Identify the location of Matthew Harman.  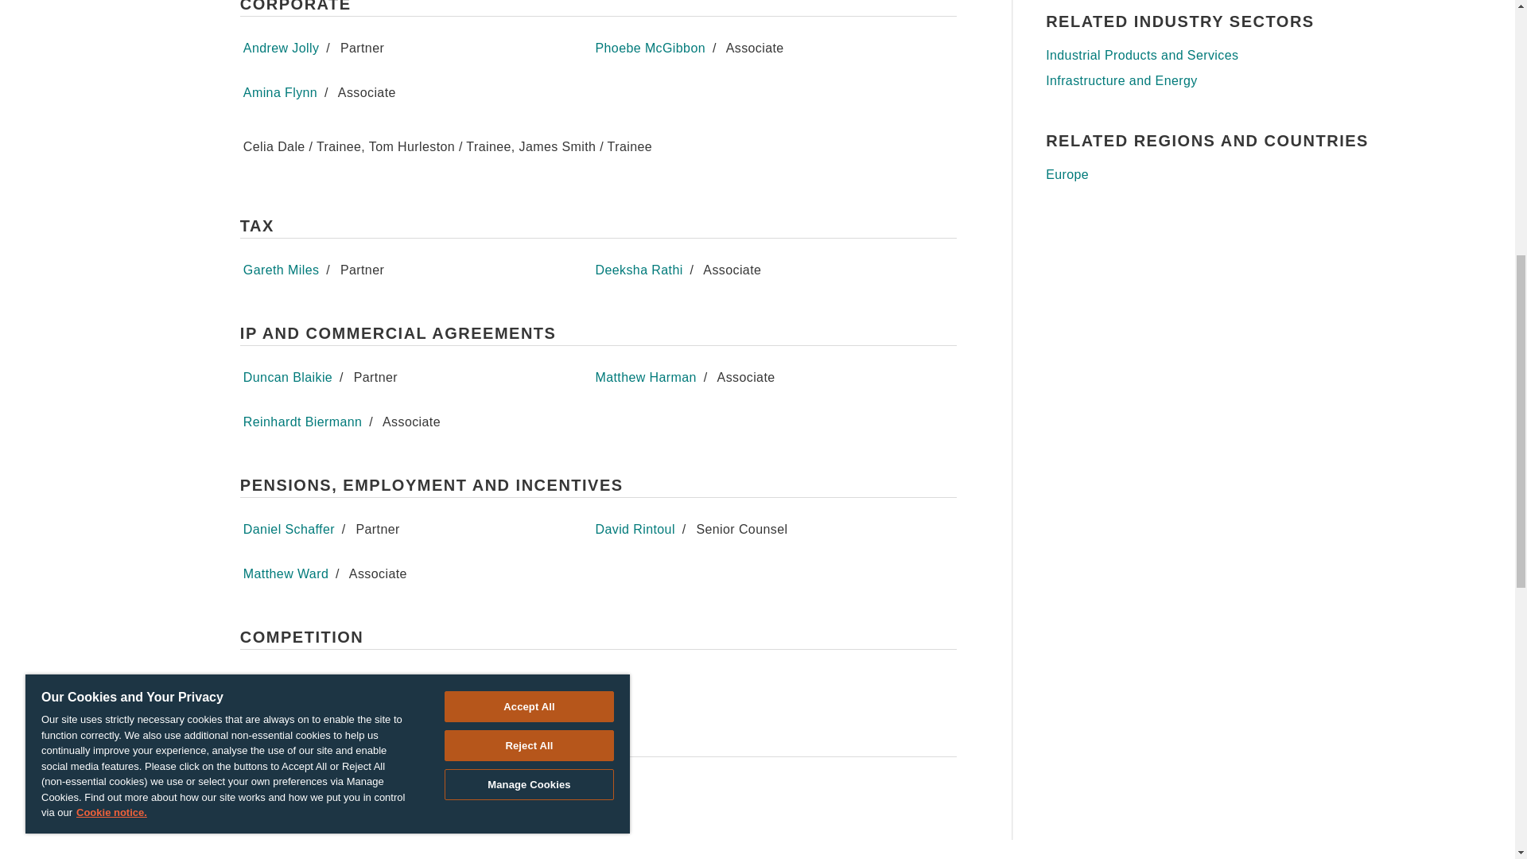
(646, 377).